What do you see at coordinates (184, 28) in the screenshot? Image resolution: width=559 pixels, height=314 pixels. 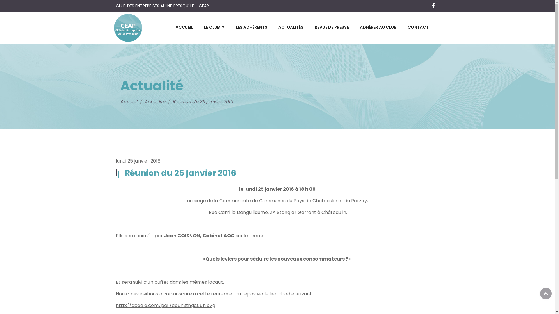 I see `ACCUEIL` at bounding box center [184, 28].